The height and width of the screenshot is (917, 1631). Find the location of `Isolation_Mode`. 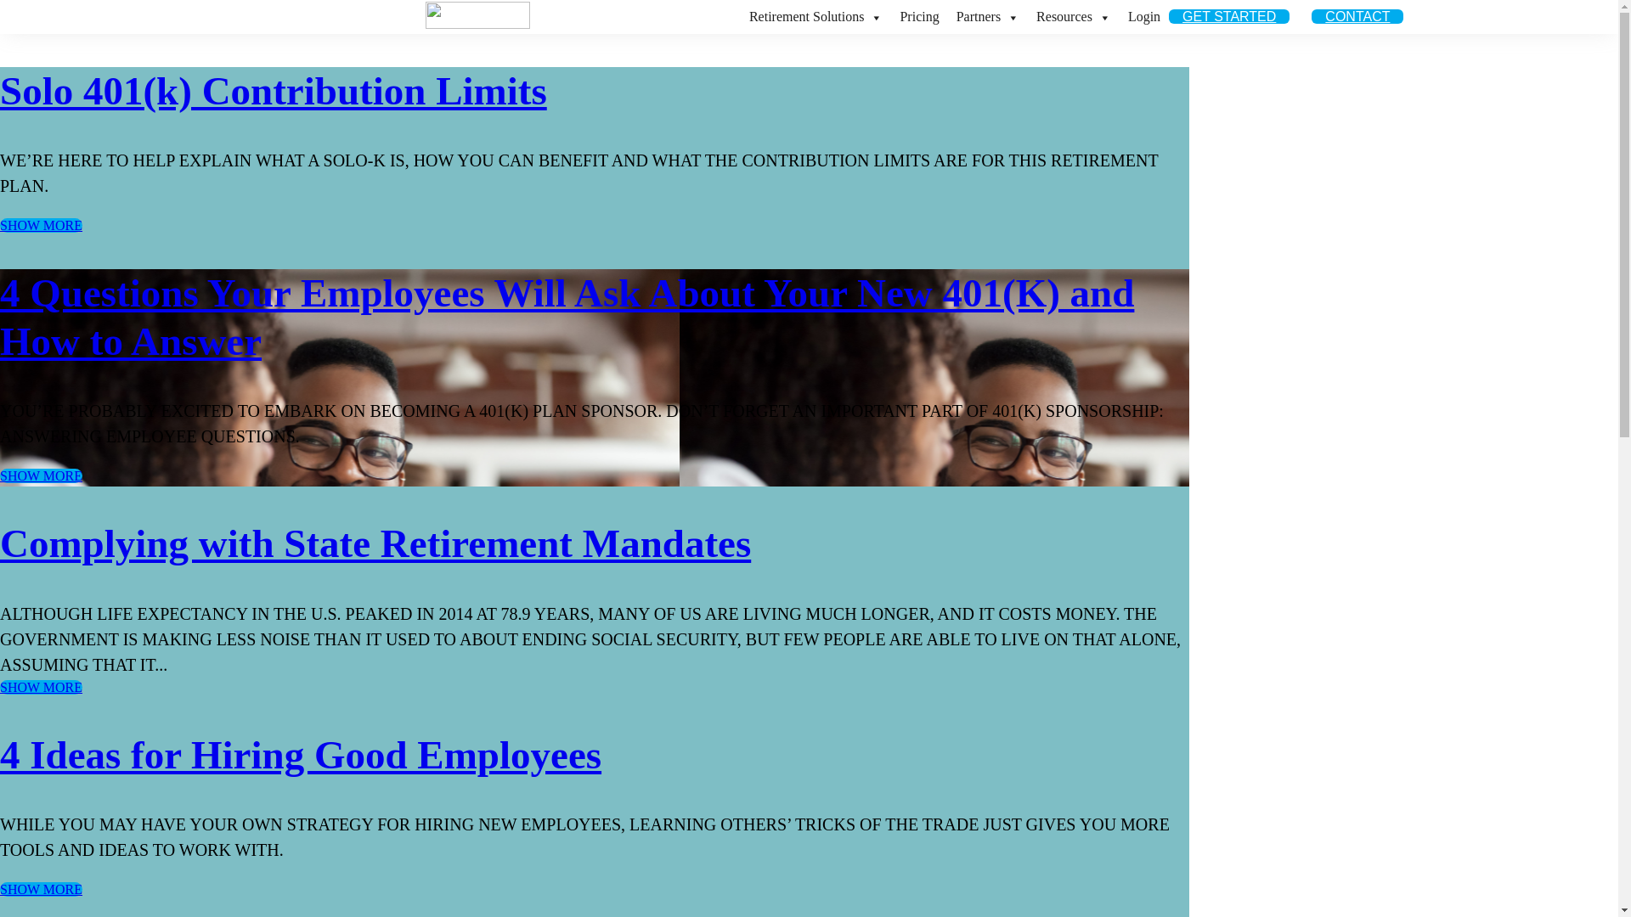

Isolation_Mode is located at coordinates (477, 15).